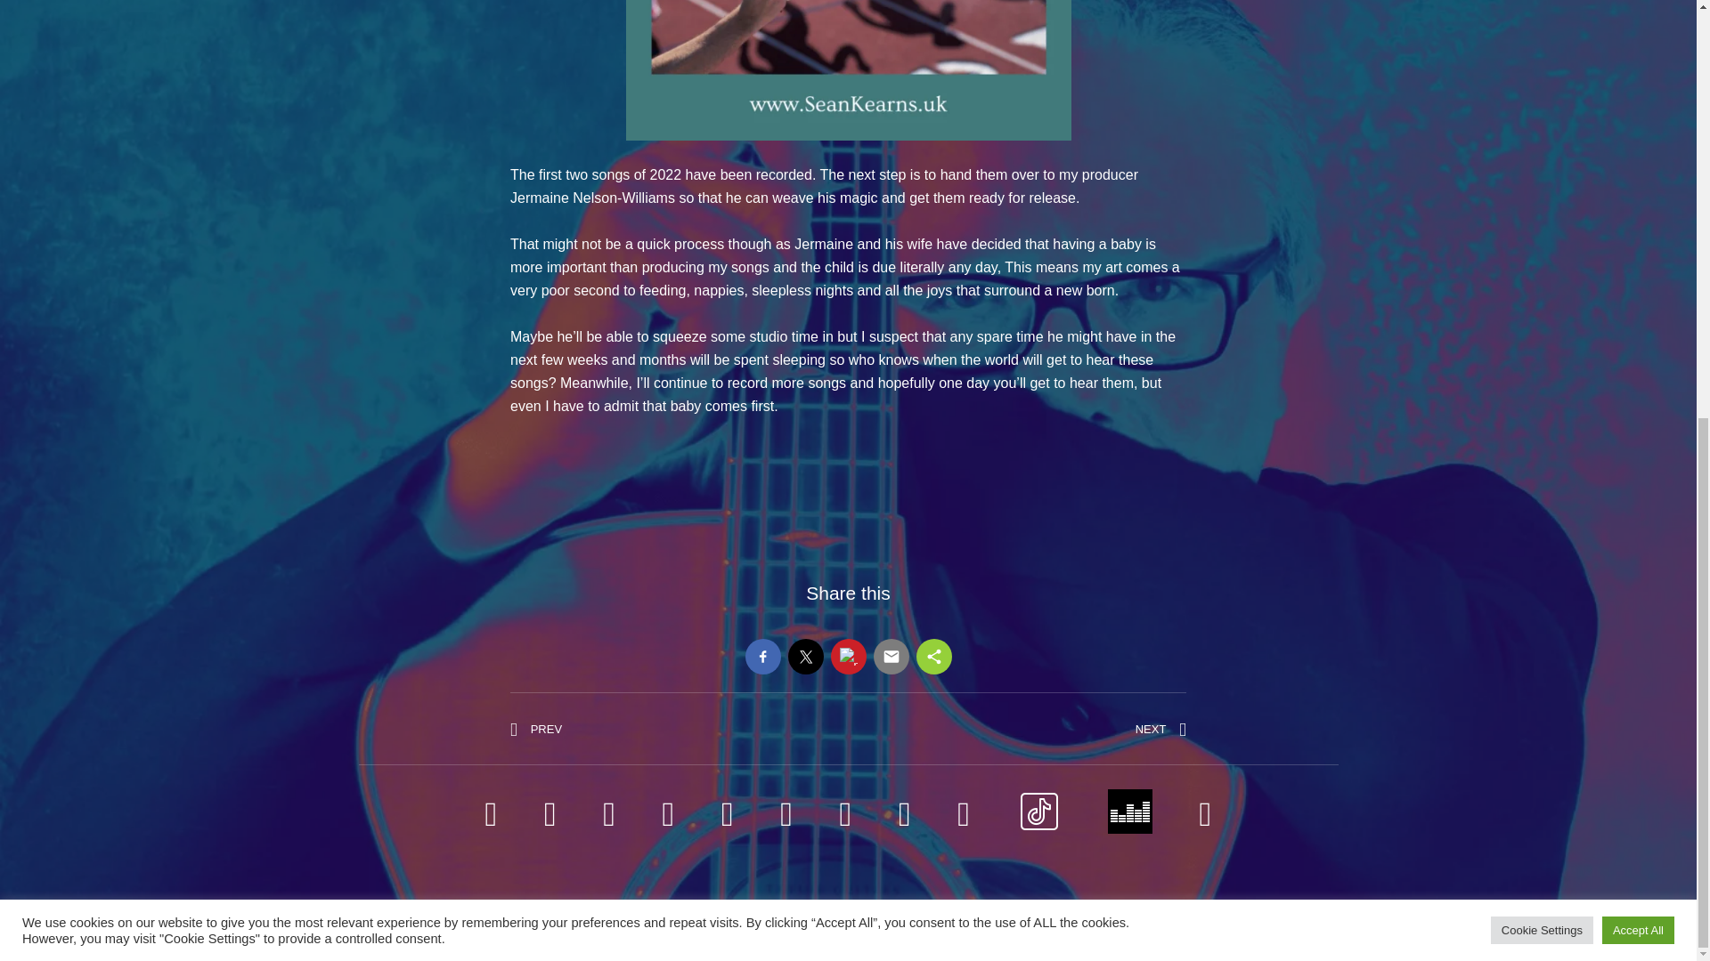 This screenshot has width=1710, height=961. I want to click on Previous Track, so click(33, 205).